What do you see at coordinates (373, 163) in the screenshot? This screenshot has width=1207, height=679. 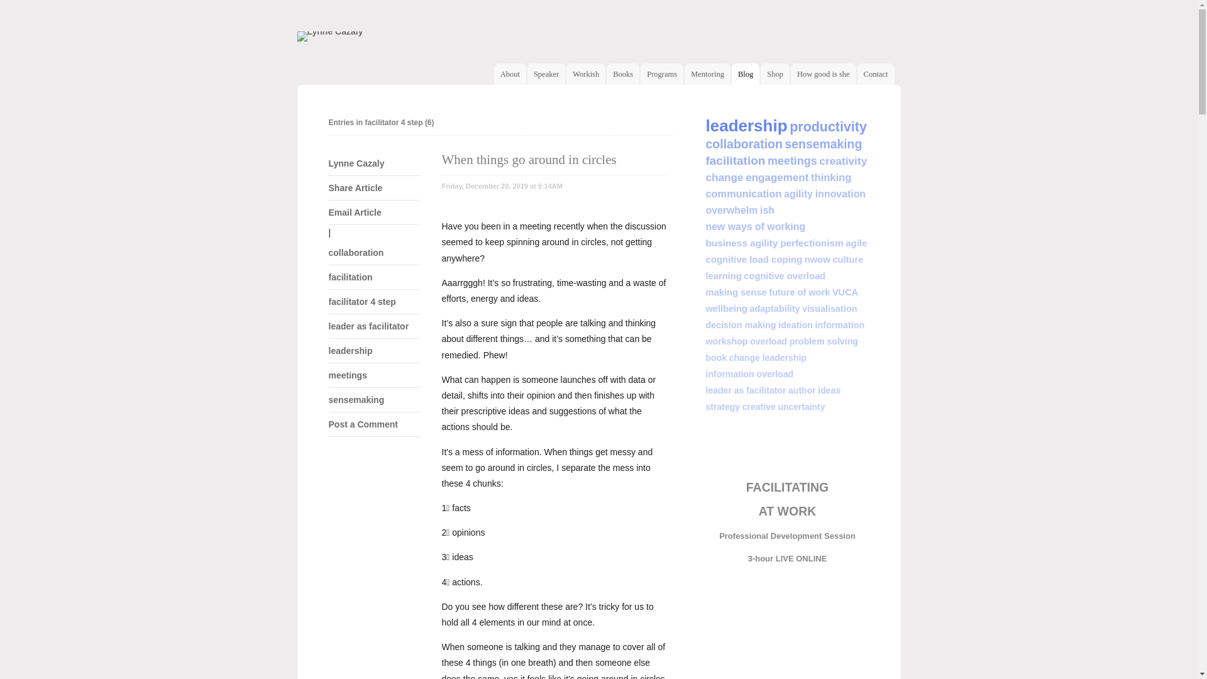 I see `Lynne Cazaly` at bounding box center [373, 163].